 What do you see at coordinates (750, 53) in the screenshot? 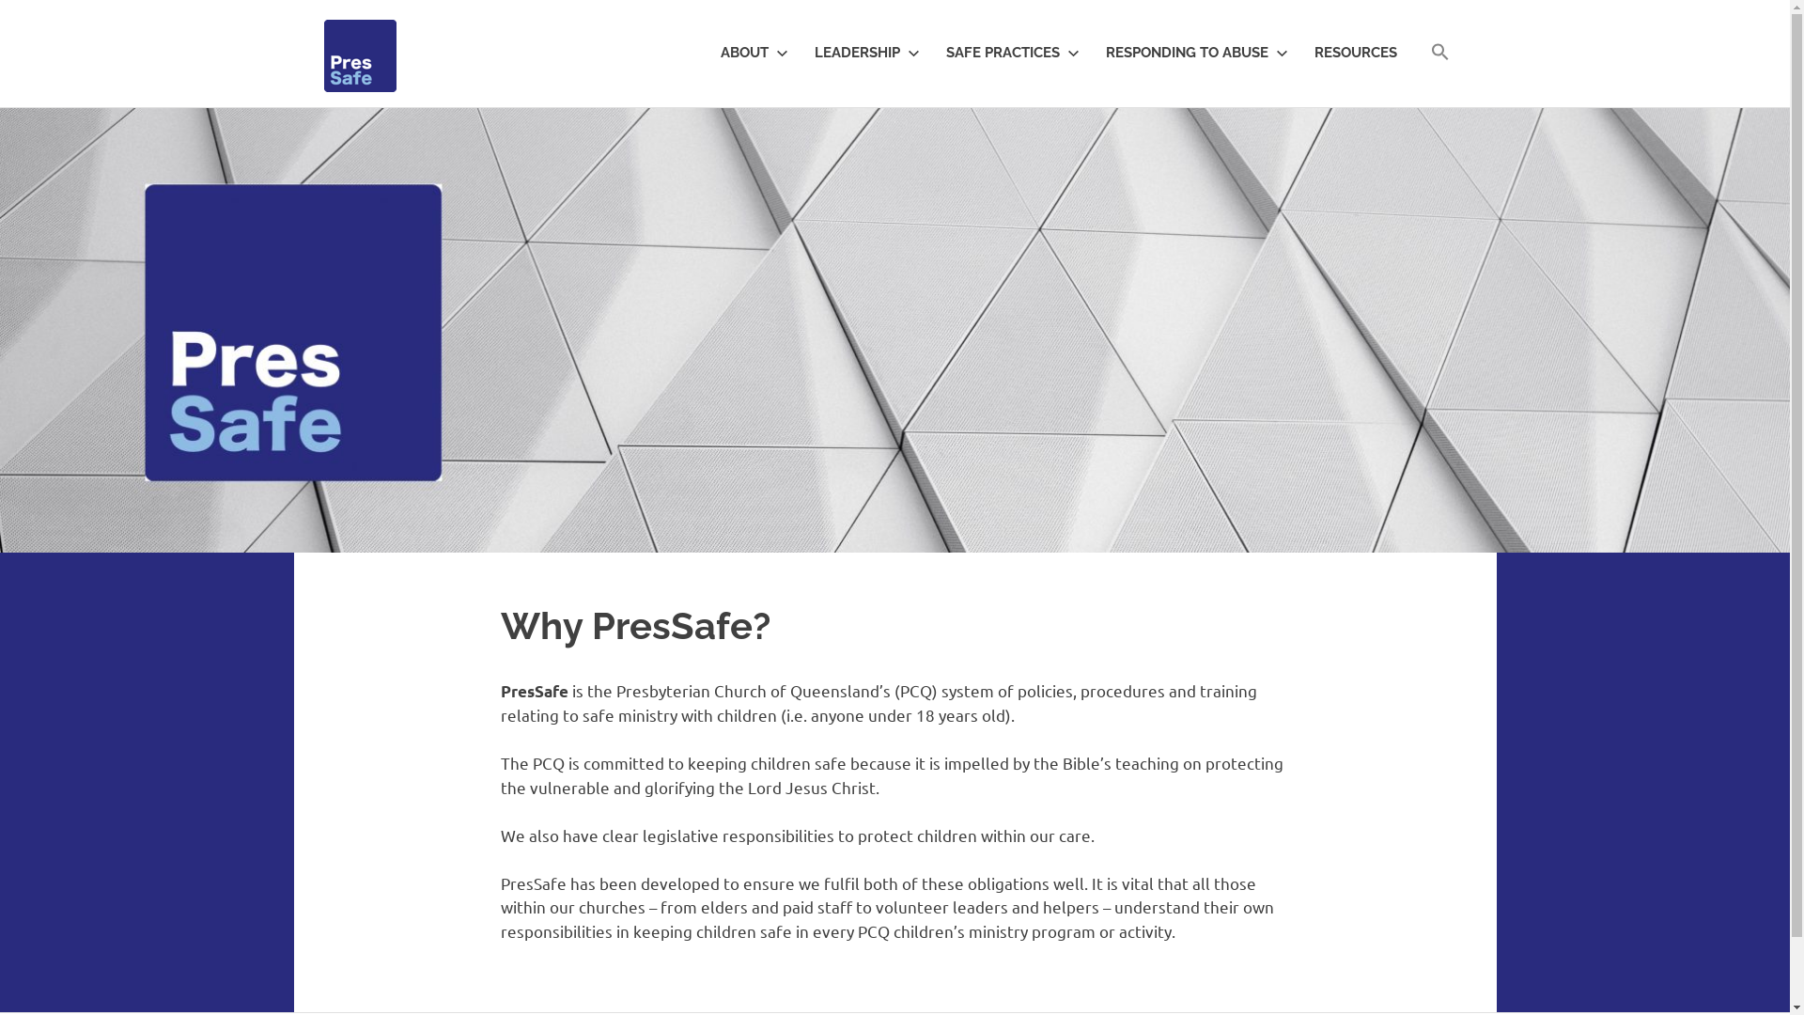
I see `ABOUT` at bounding box center [750, 53].